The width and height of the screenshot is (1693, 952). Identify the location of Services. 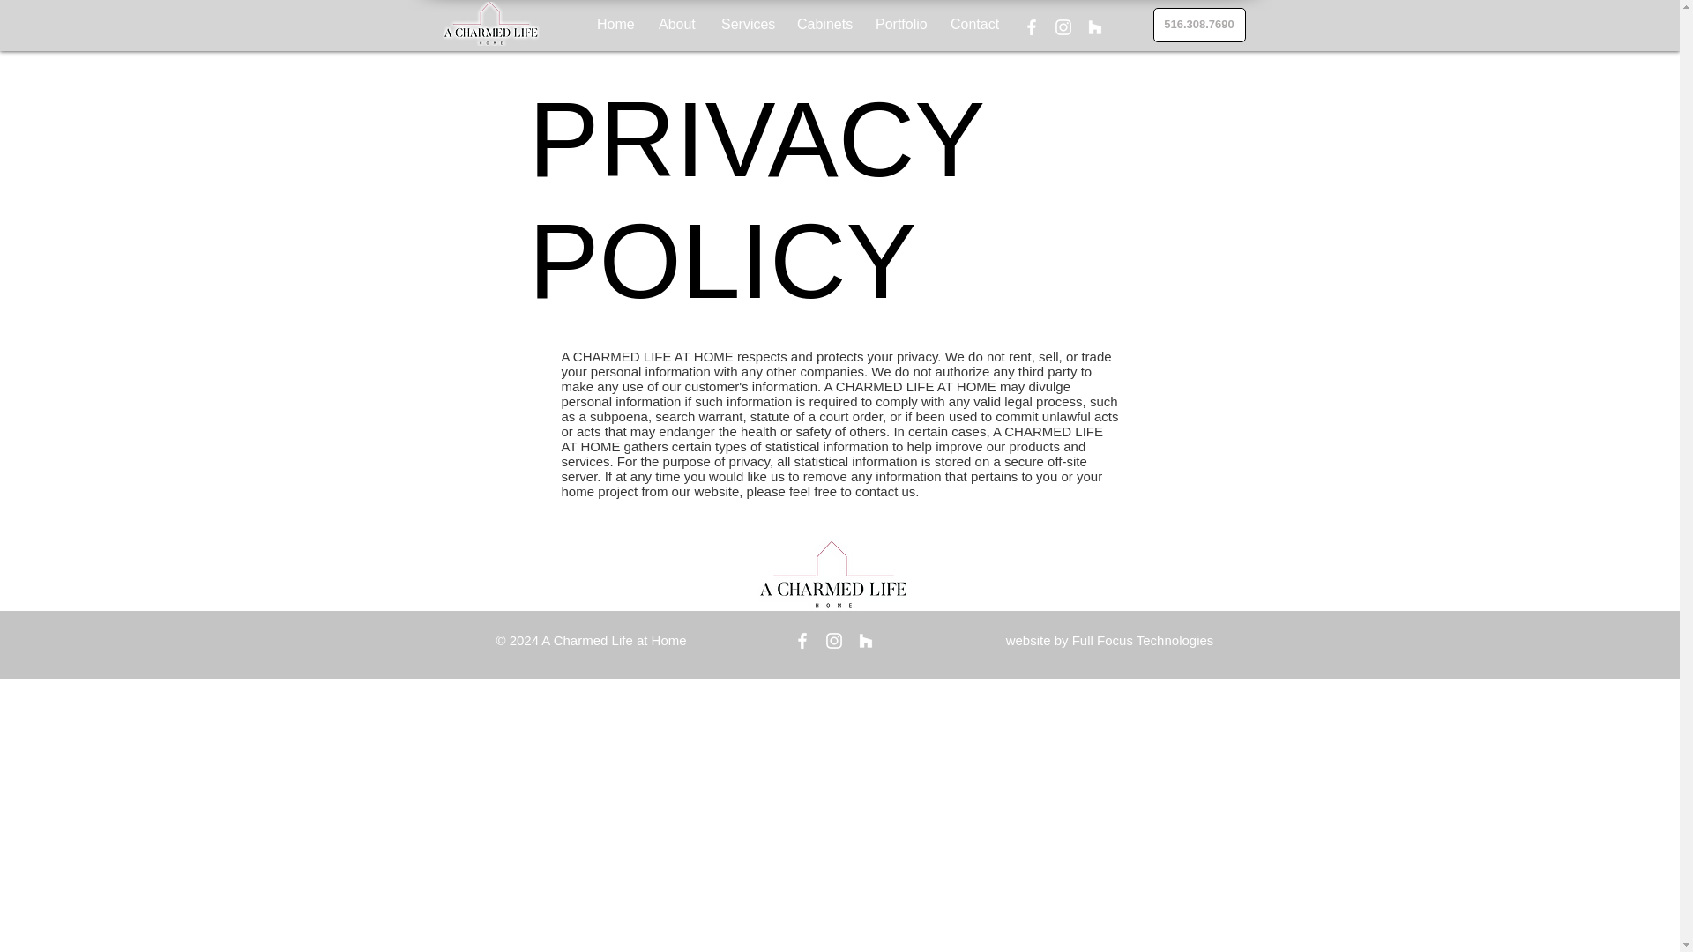
(745, 25).